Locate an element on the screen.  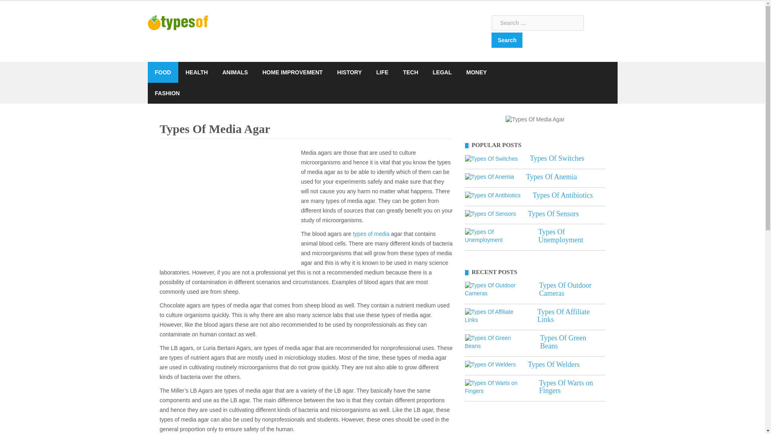
Types Of Anemia is located at coordinates (489, 177).